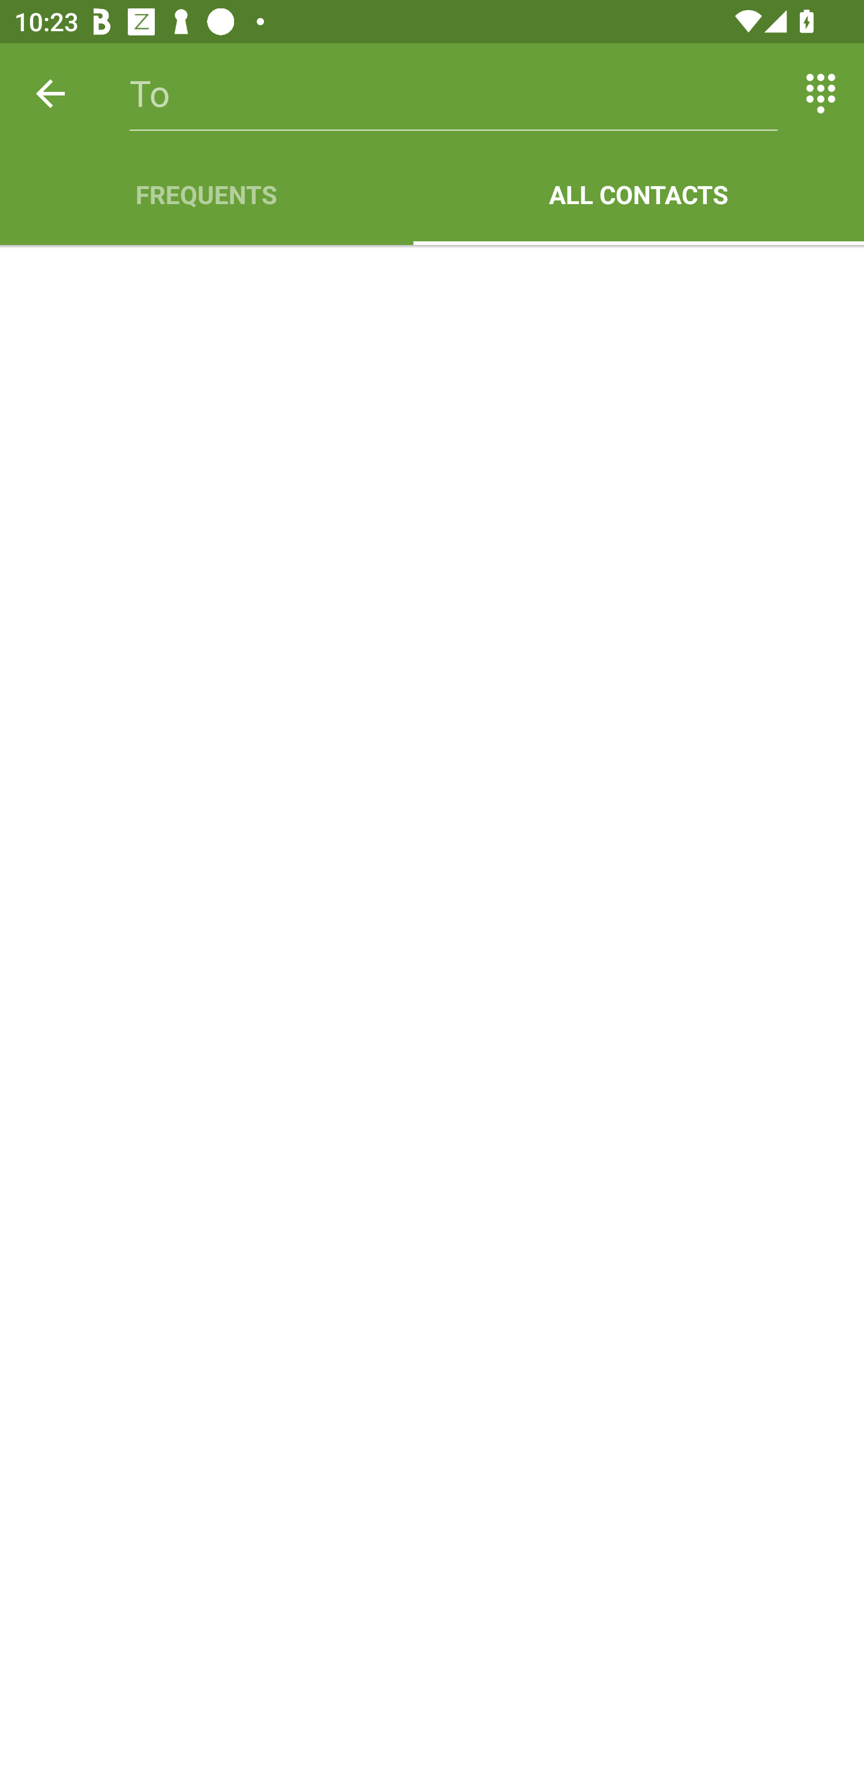 The height and width of the screenshot is (1777, 864). I want to click on ALL CONTACTS, so click(638, 195).